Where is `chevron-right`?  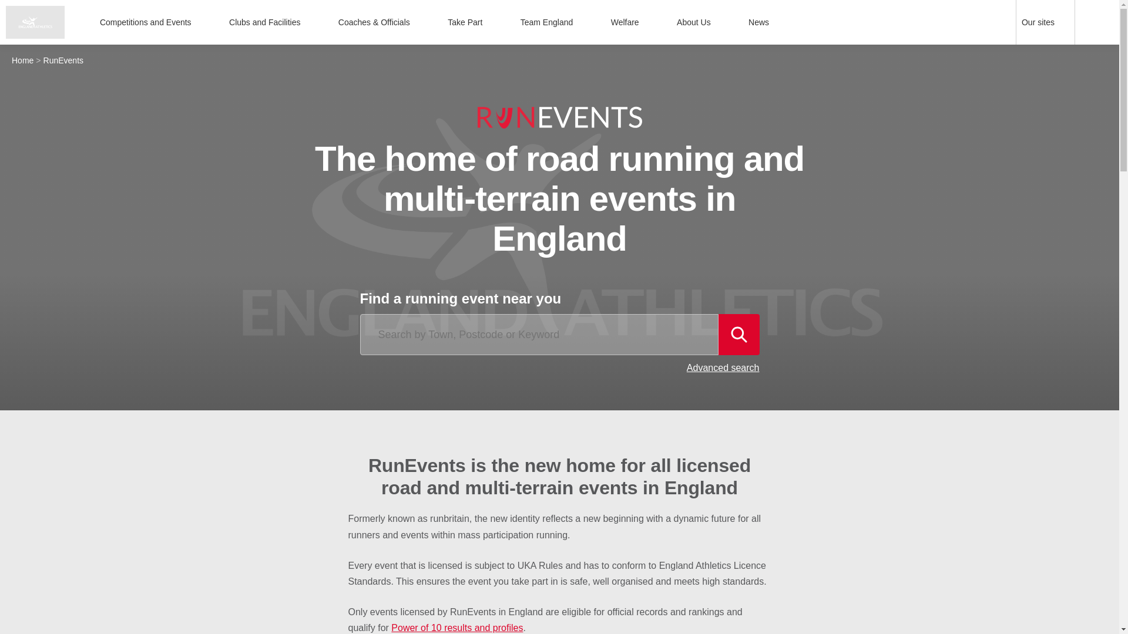 chevron-right is located at coordinates (720, 22).